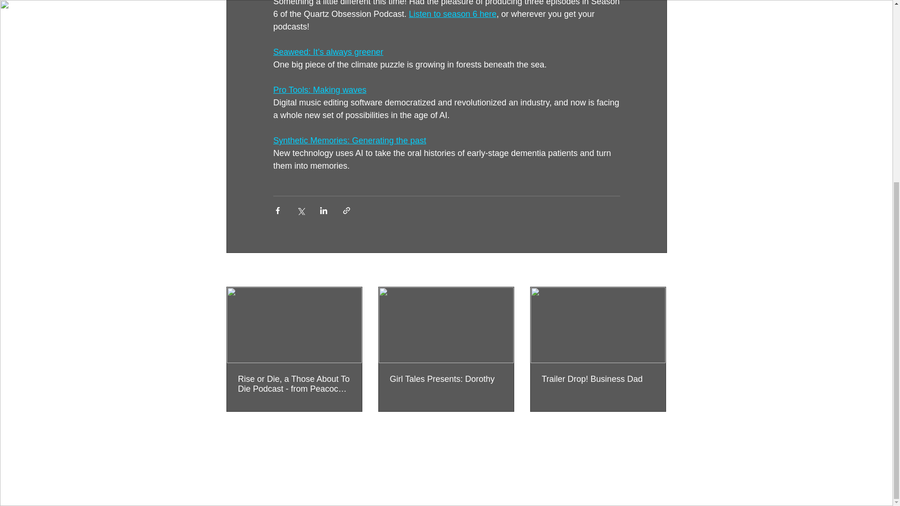  What do you see at coordinates (319, 90) in the screenshot?
I see `Pro Tools: Making waves` at bounding box center [319, 90].